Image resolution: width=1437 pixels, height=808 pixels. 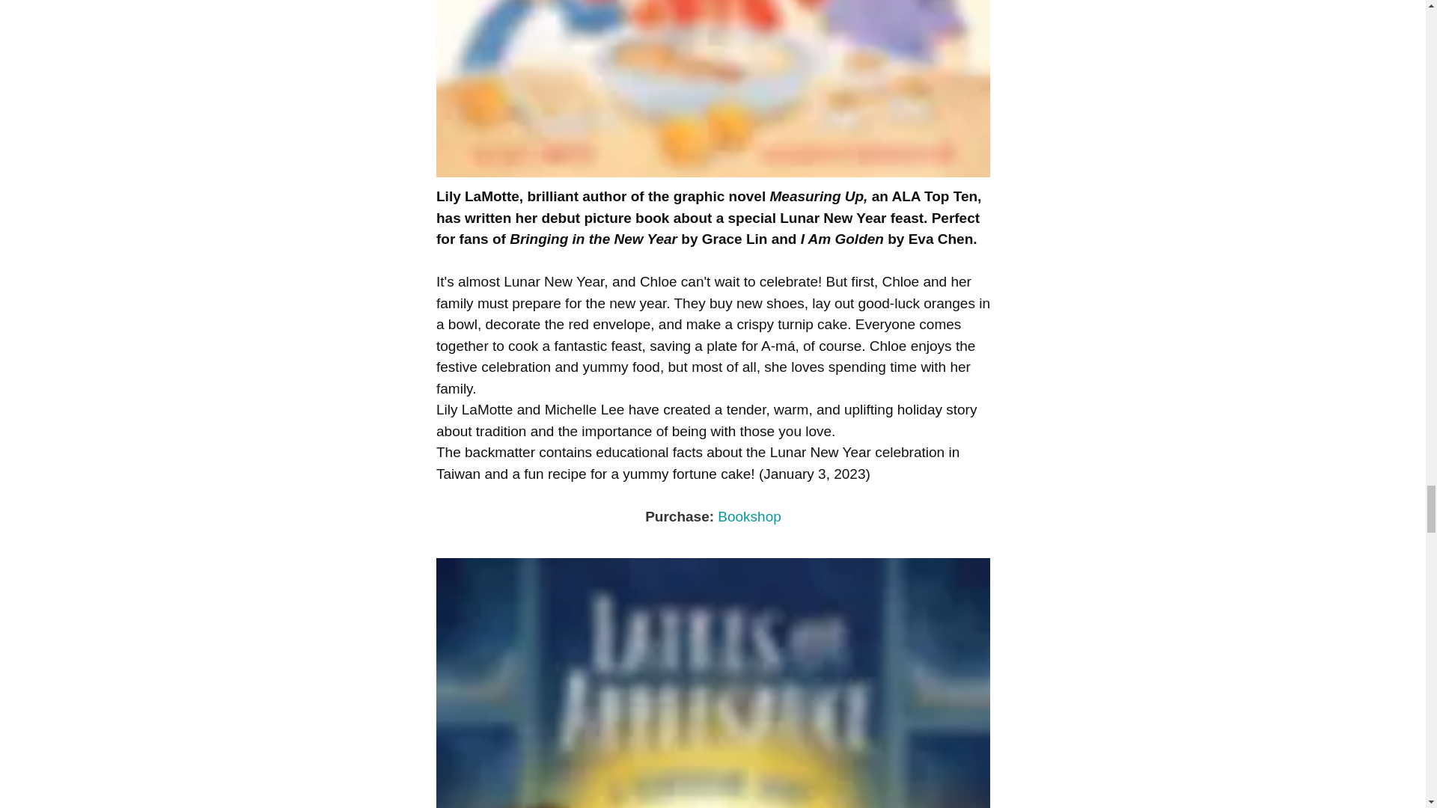 What do you see at coordinates (749, 516) in the screenshot?
I see `Bookshop` at bounding box center [749, 516].